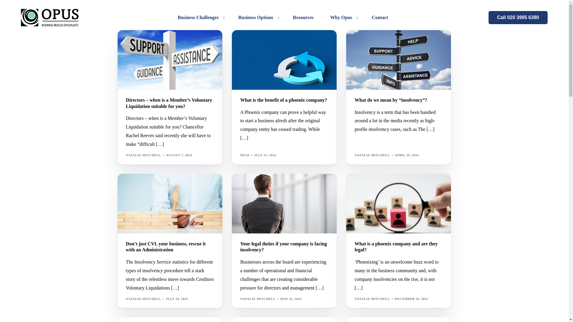 This screenshot has width=573, height=322. What do you see at coordinates (144, 155) in the screenshot?
I see `NATALIE MITCHELL` at bounding box center [144, 155].